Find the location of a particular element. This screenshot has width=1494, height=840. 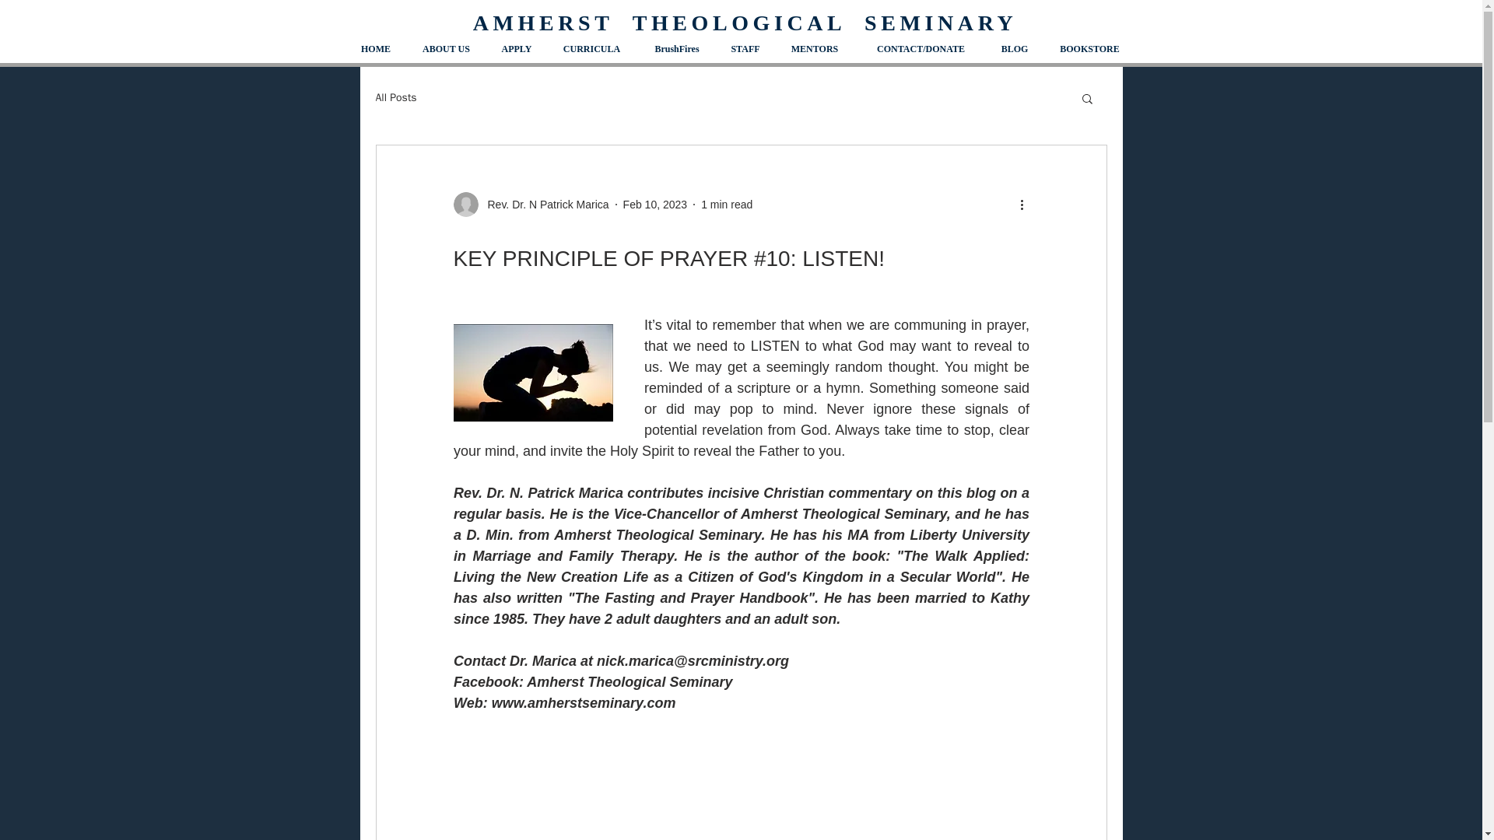

MENTORS is located at coordinates (814, 49).